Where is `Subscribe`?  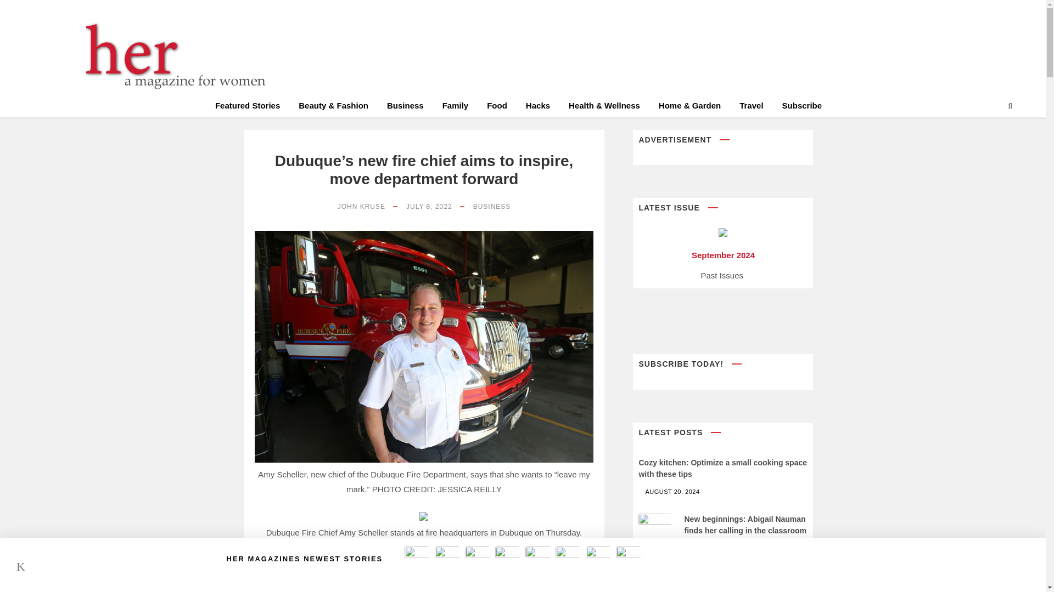 Subscribe is located at coordinates (801, 107).